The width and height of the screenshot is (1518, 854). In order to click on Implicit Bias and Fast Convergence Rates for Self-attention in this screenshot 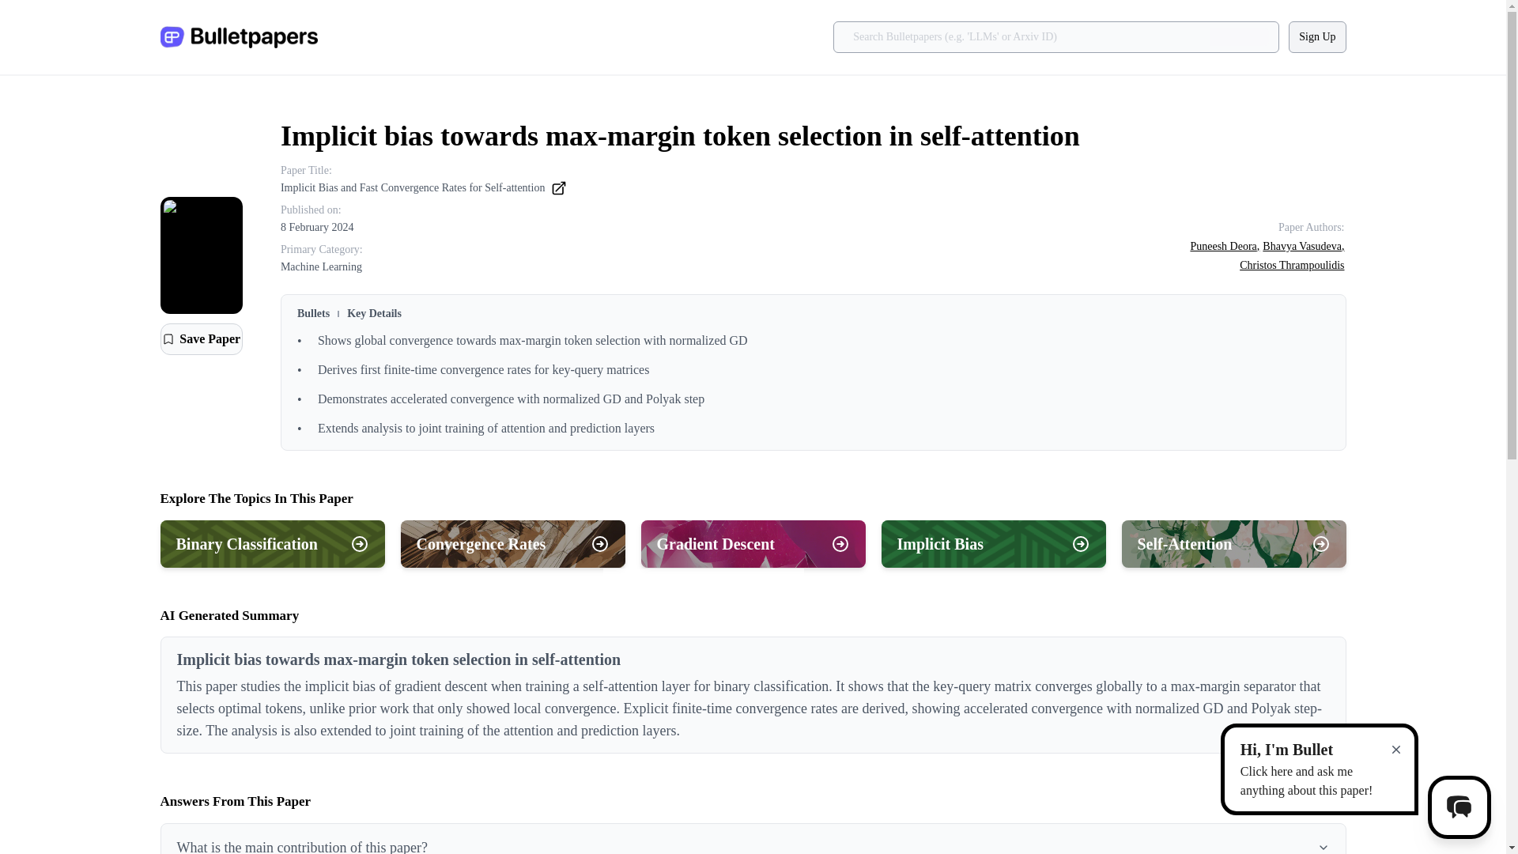, I will do `click(424, 188)`.